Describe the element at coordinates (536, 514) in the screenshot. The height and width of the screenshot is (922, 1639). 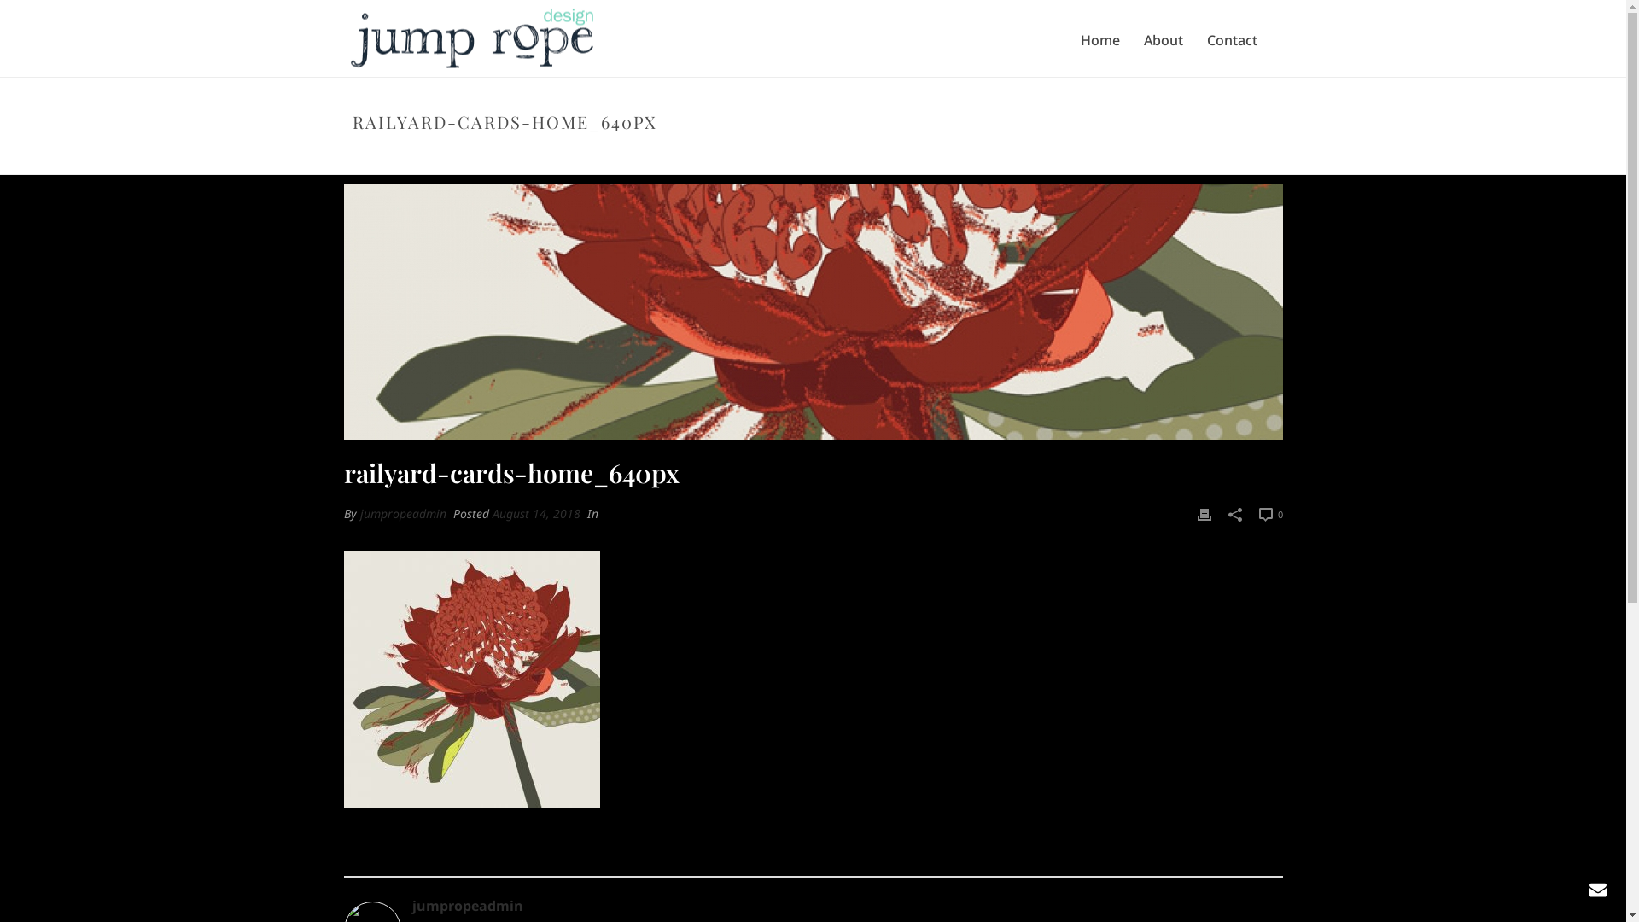
I see `August 14, 2018` at that location.